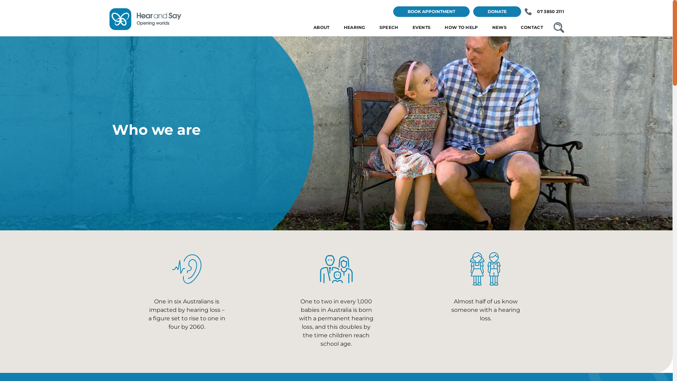 The image size is (677, 381). I want to click on 07 3850 2111, so click(544, 12).